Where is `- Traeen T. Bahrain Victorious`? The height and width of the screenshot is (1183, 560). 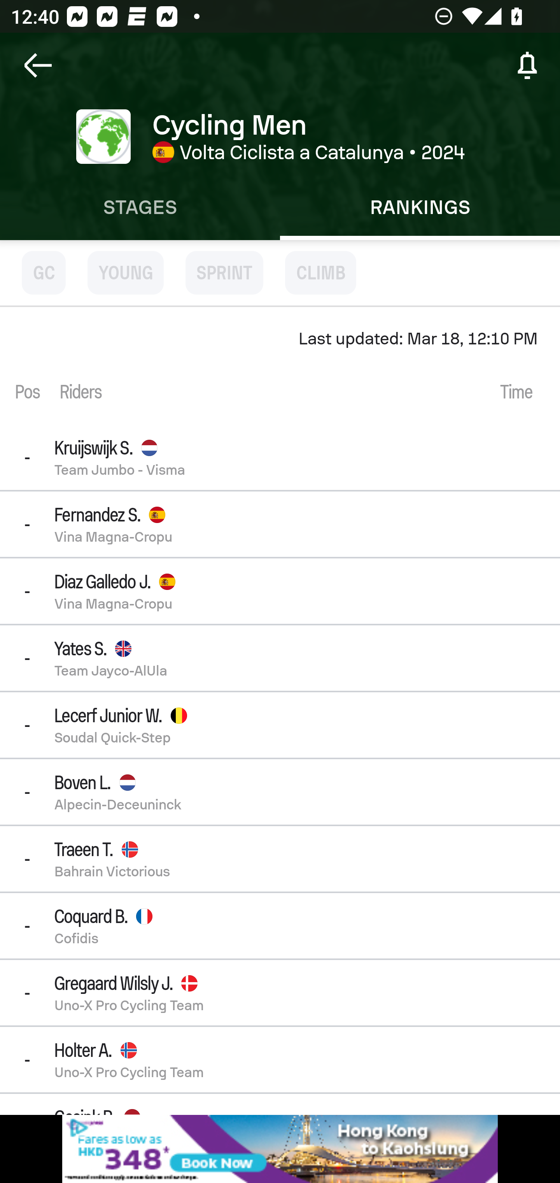 - Traeen T. Bahrain Victorious is located at coordinates (280, 858).